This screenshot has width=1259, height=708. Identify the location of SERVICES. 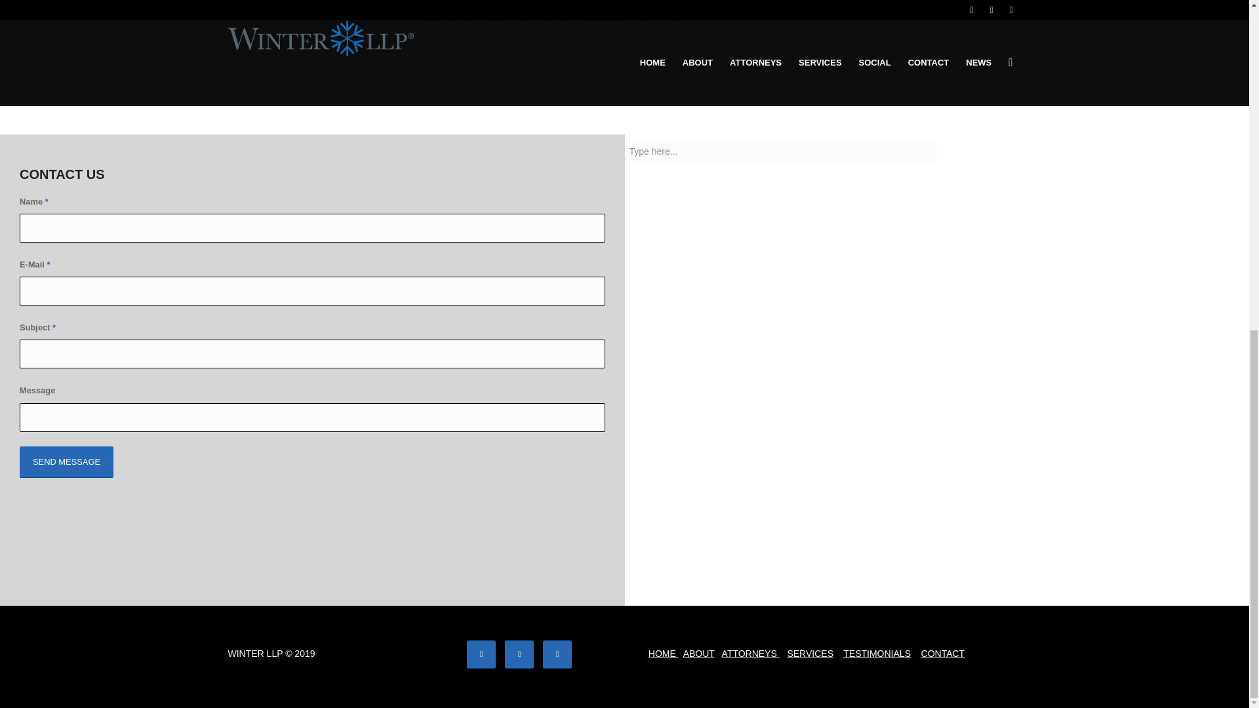
(810, 654).